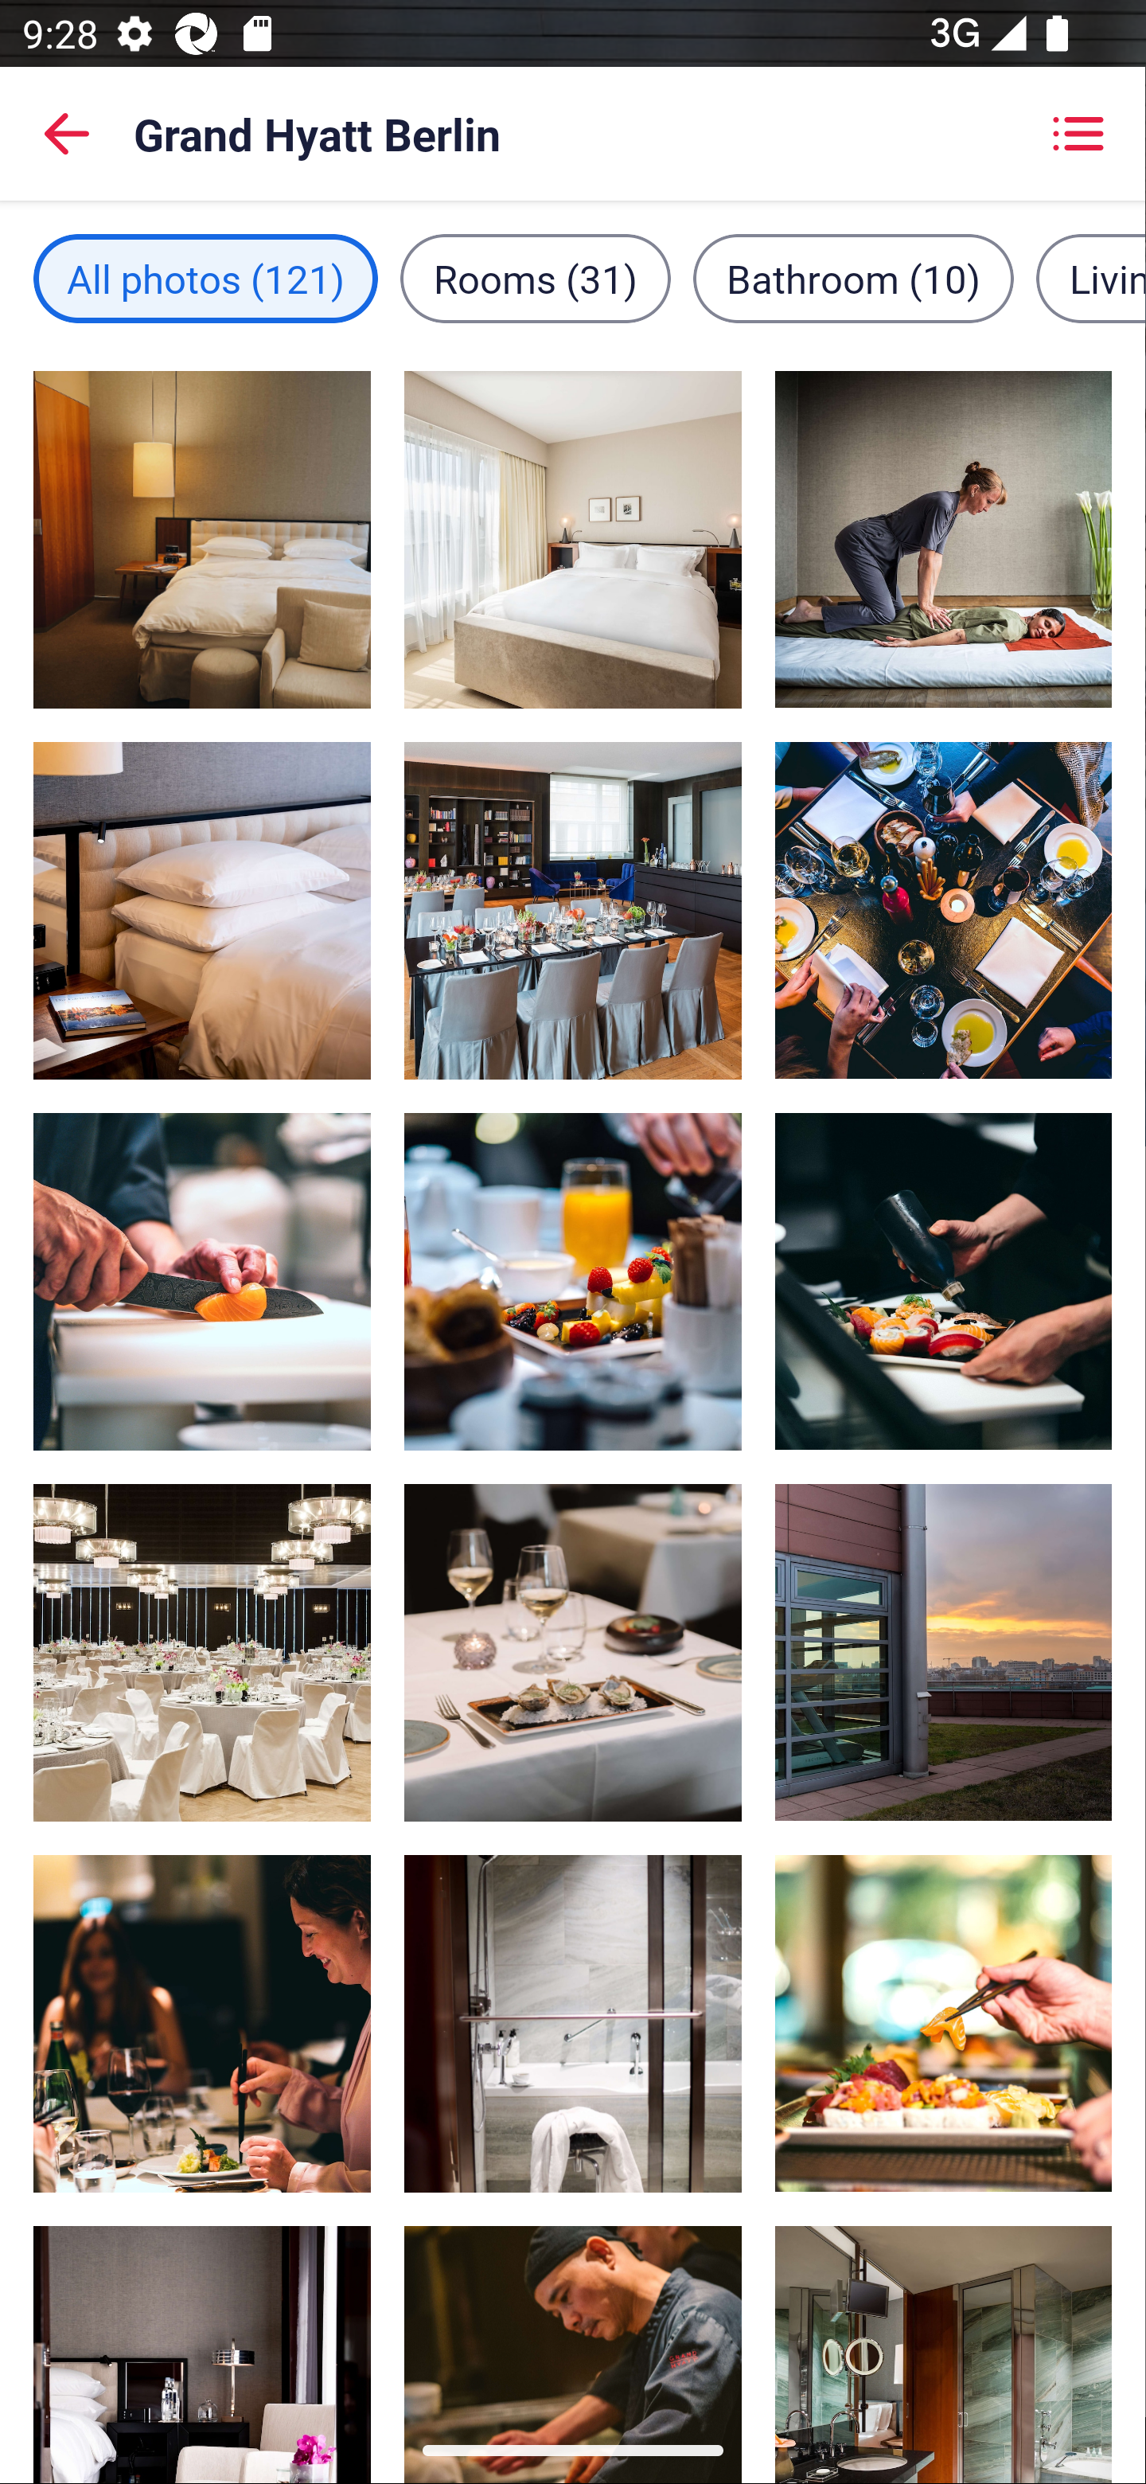 This screenshot has width=1146, height=2484. Describe the element at coordinates (573, 1651) in the screenshot. I see `2 restaurants, Asian cuisine, image` at that location.